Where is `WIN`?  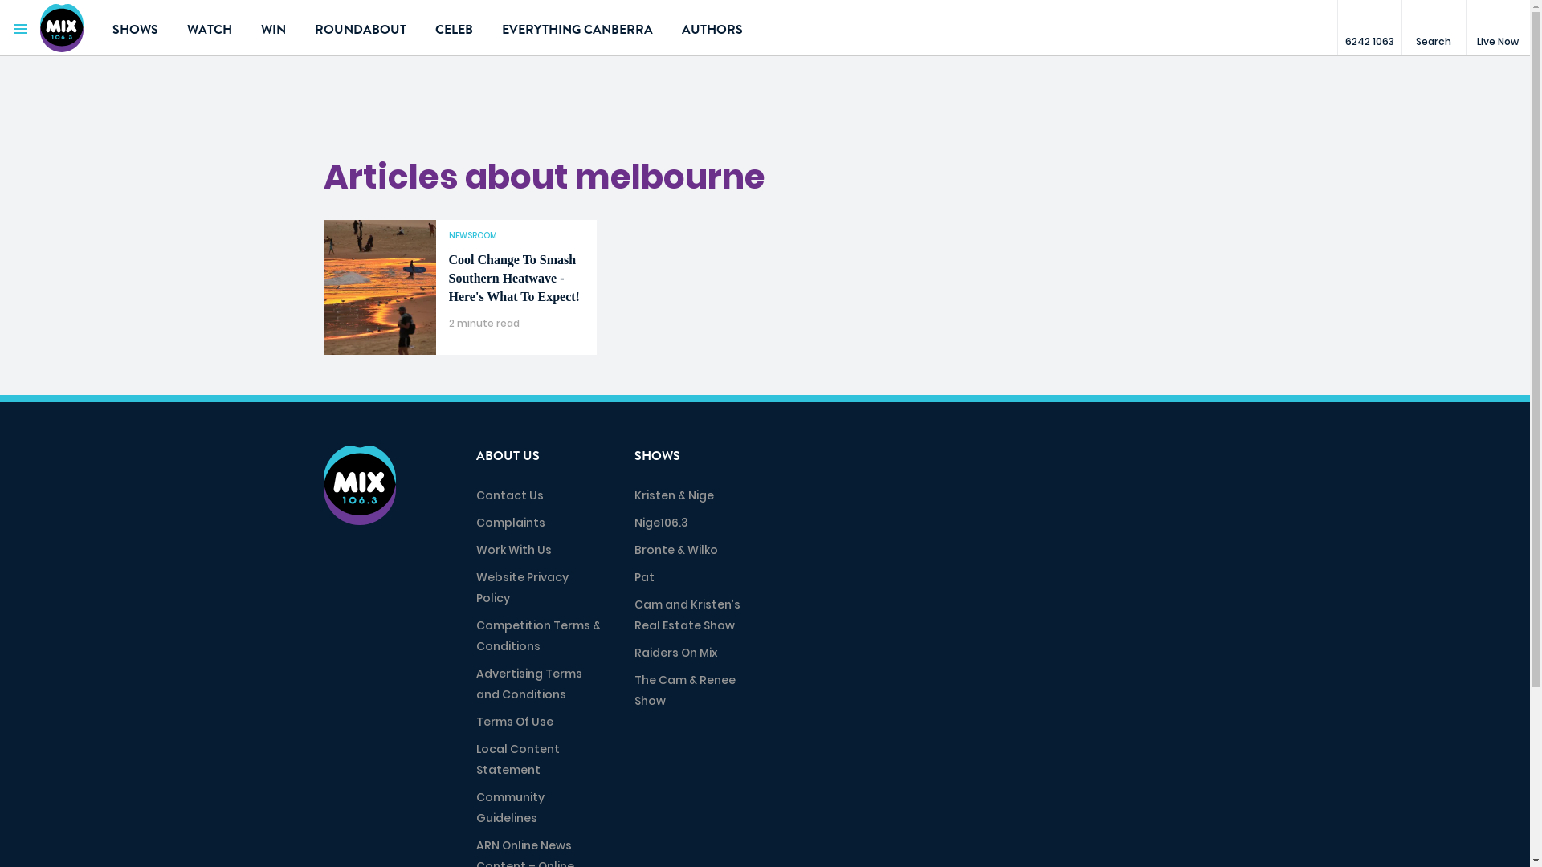 WIN is located at coordinates (273, 28).